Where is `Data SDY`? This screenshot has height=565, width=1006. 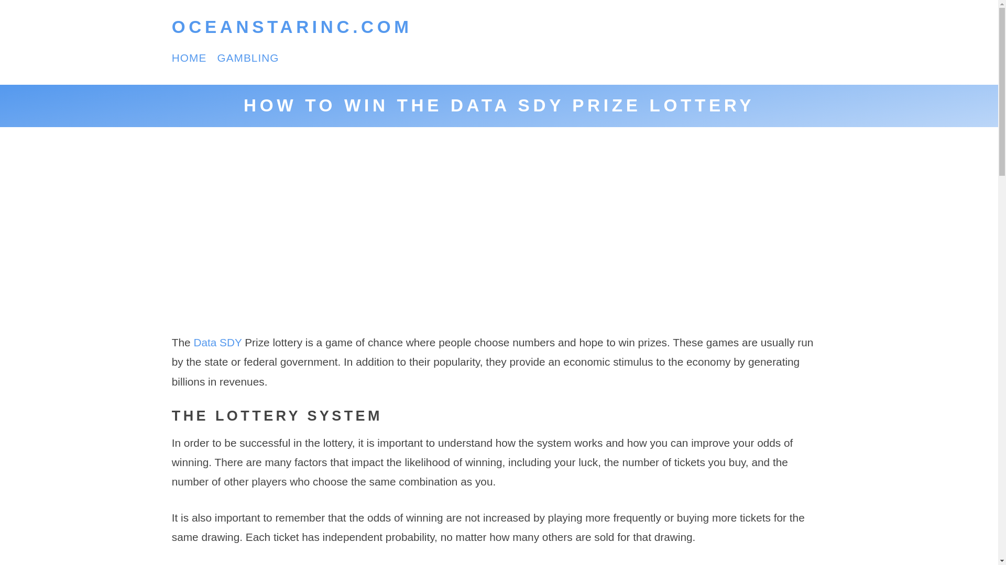 Data SDY is located at coordinates (217, 342).